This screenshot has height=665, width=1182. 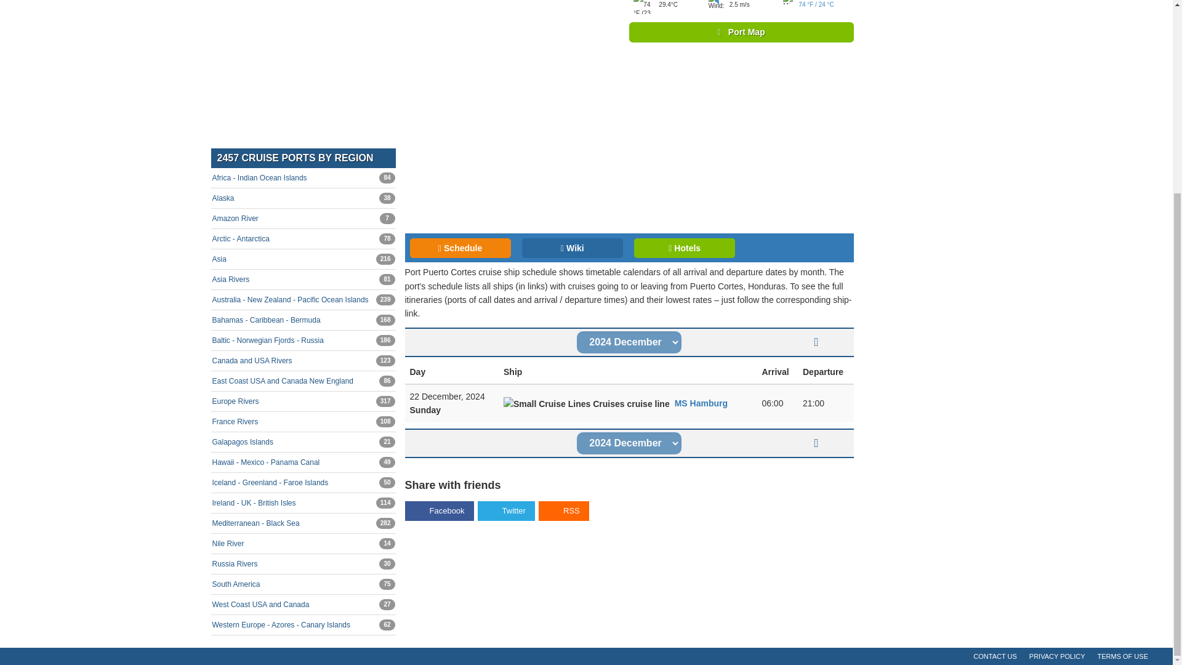 I want to click on Next month, so click(x=741, y=32).